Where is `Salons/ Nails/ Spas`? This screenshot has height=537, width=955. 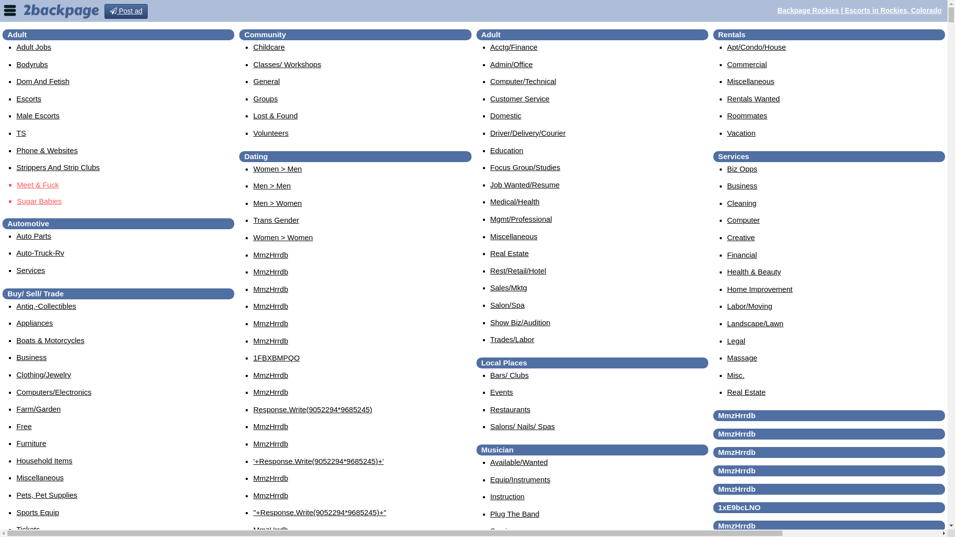 Salons/ Nails/ Spas is located at coordinates (523, 427).